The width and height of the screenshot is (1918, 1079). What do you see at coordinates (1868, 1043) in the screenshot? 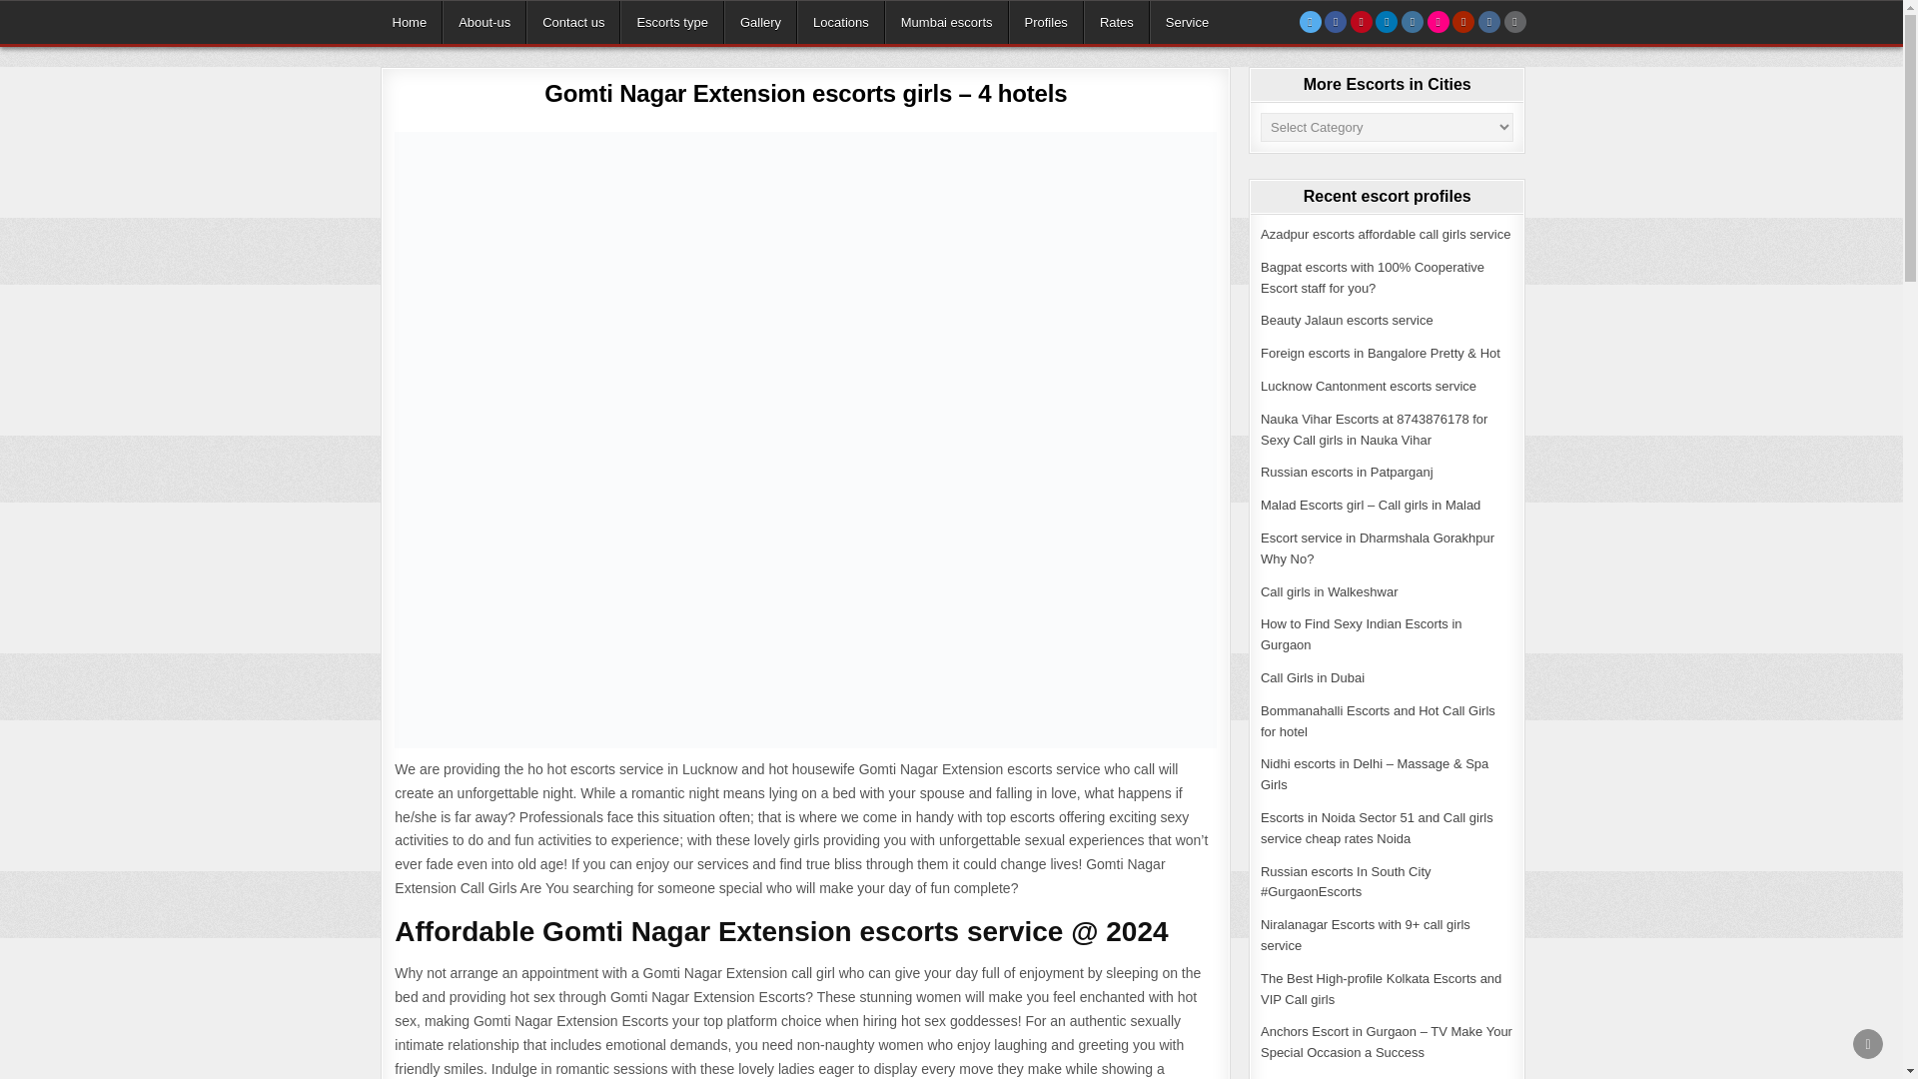
I see `Scroll to Top` at bounding box center [1868, 1043].